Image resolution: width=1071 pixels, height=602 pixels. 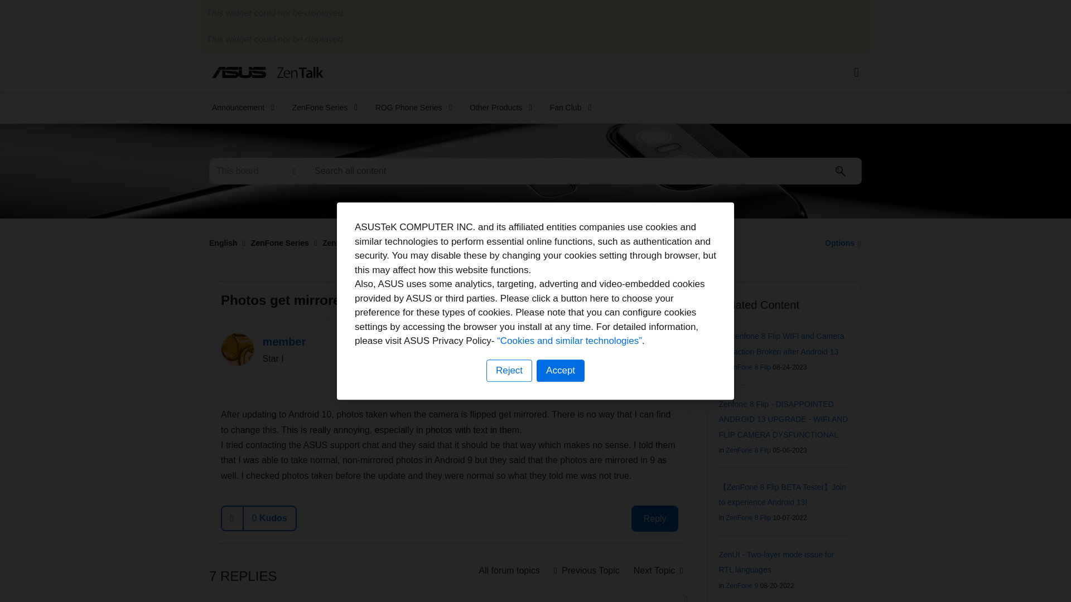 I want to click on ZenFone 6, so click(x=509, y=571).